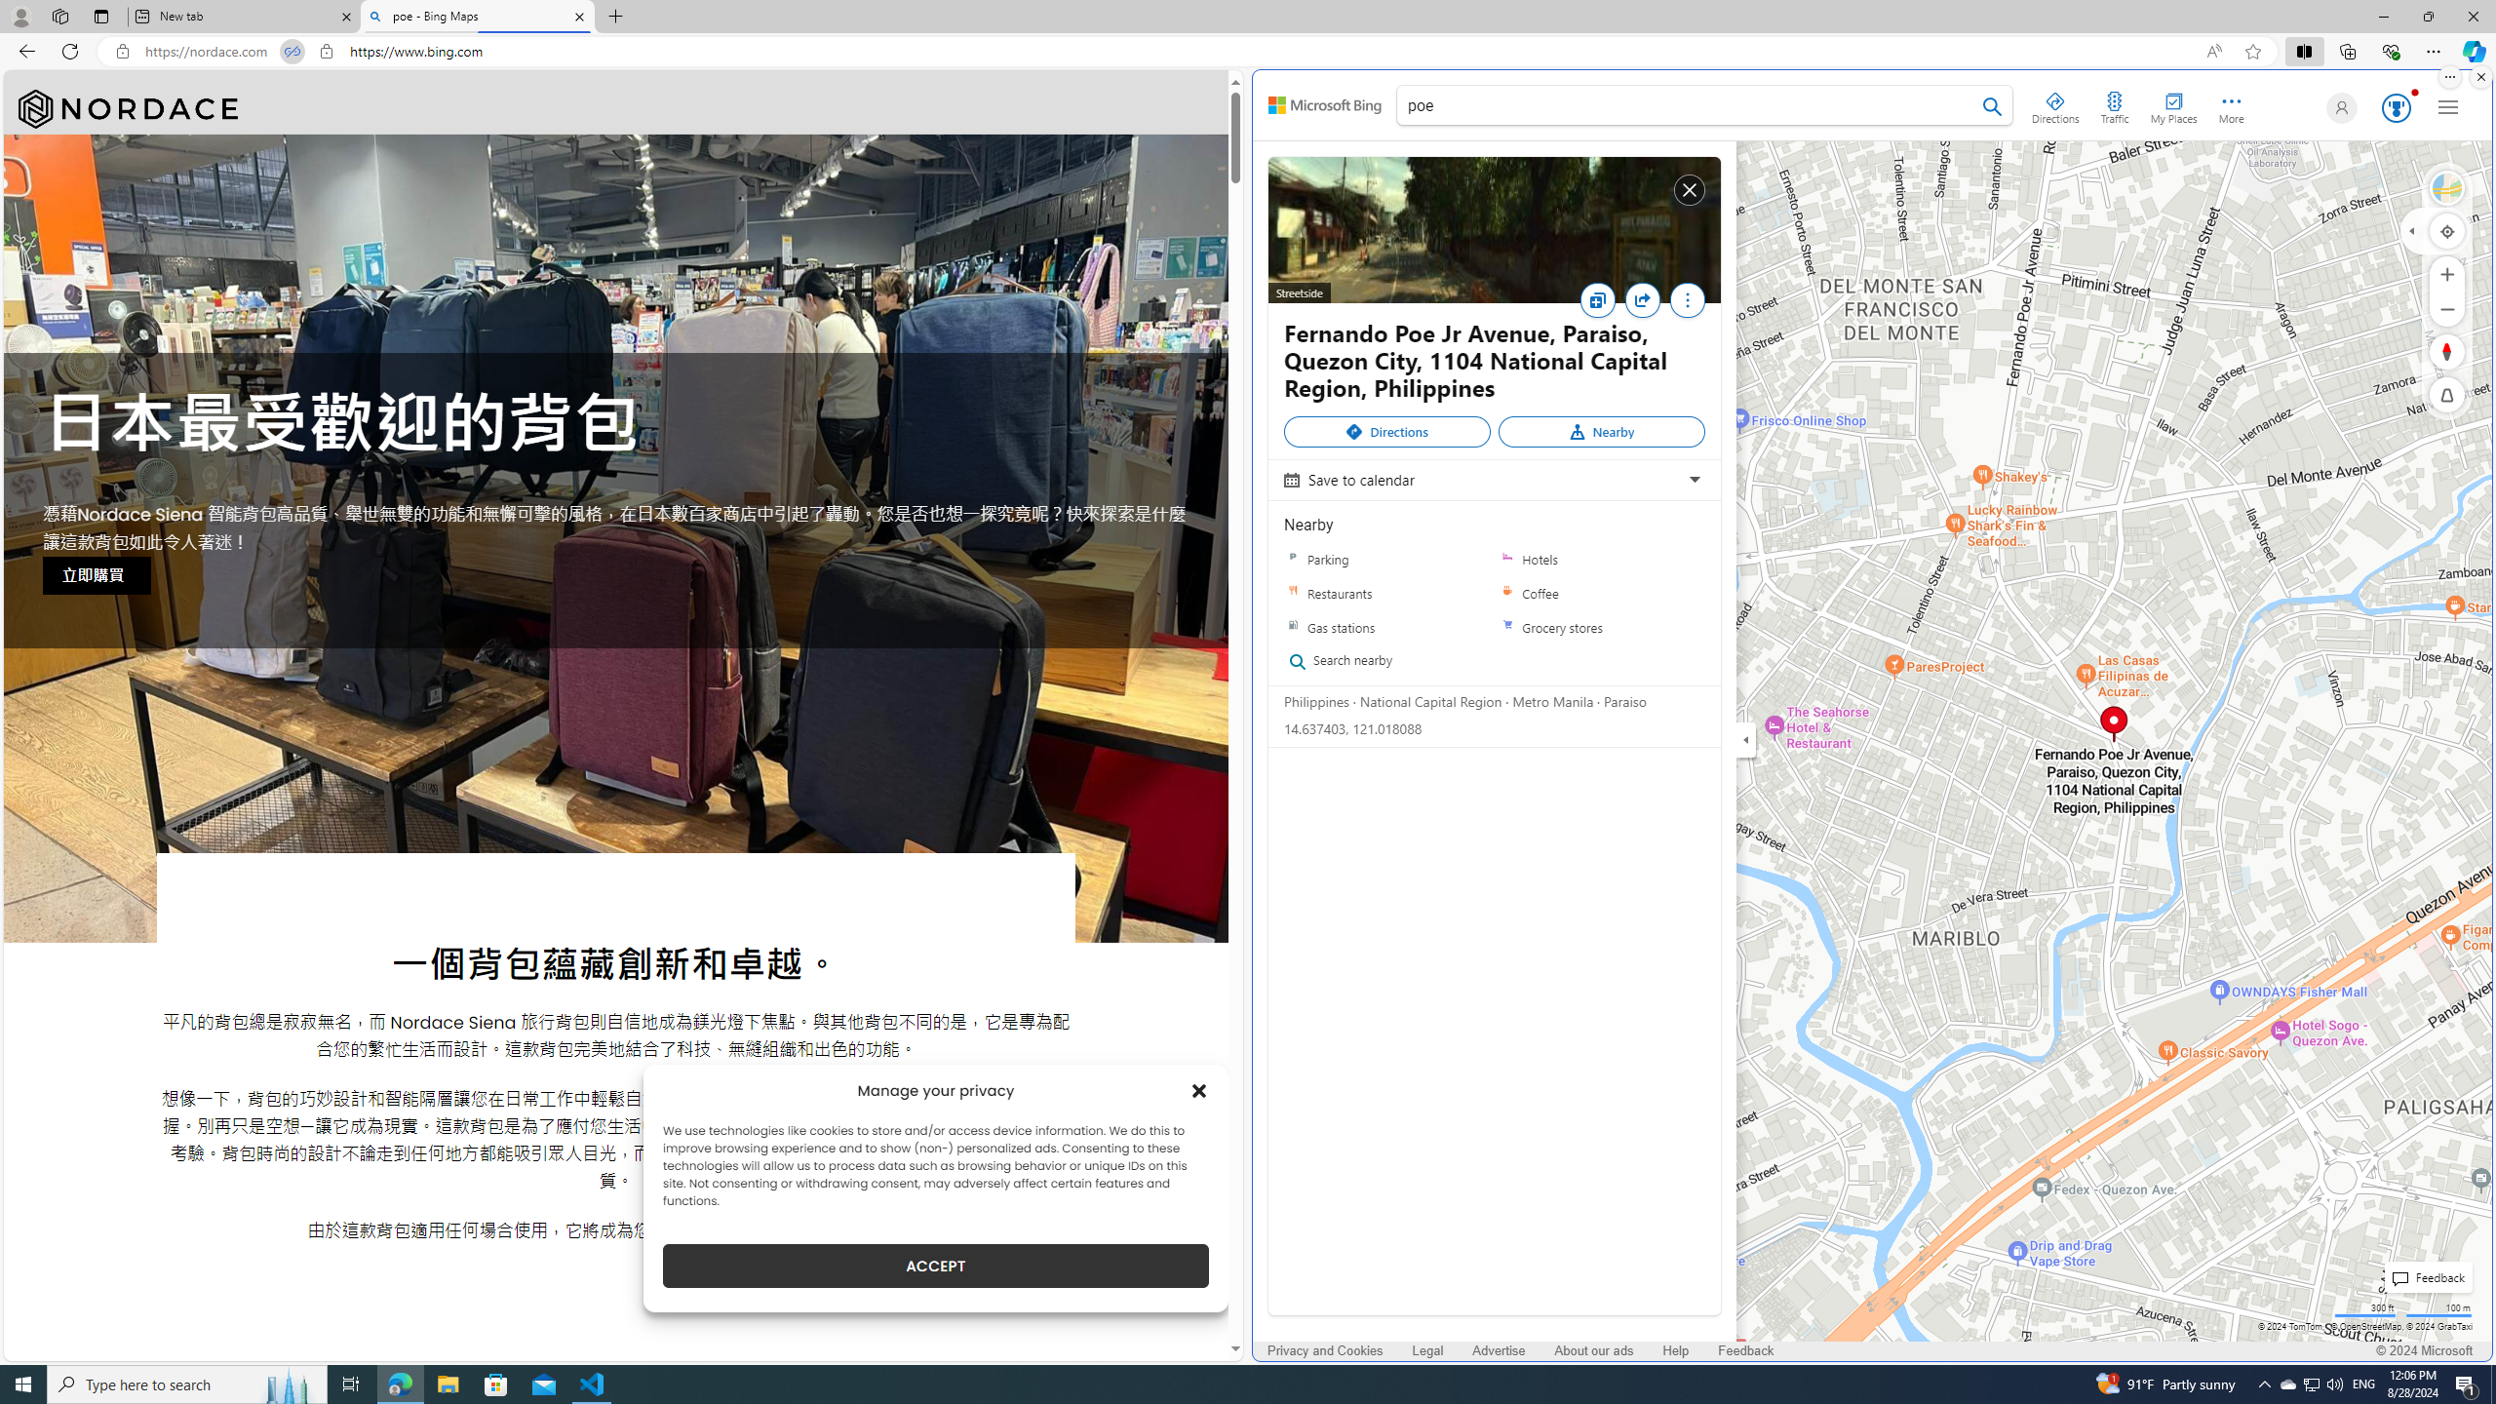 This screenshot has width=2496, height=1404. Describe the element at coordinates (2414, 92) in the screenshot. I see `Animation` at that location.